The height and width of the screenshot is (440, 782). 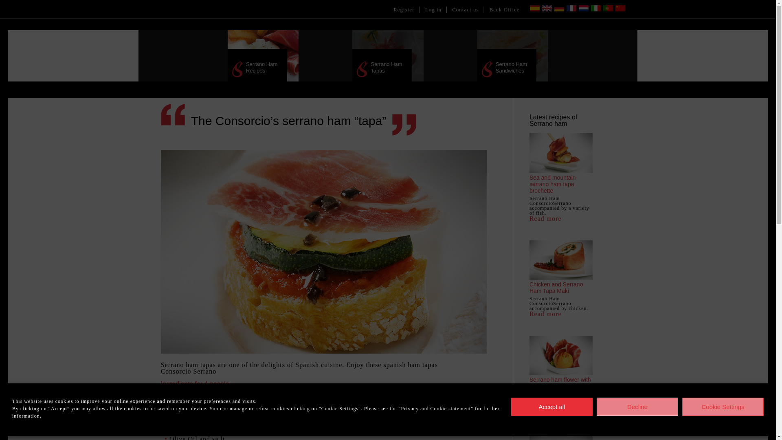 I want to click on Decline, so click(x=637, y=407).